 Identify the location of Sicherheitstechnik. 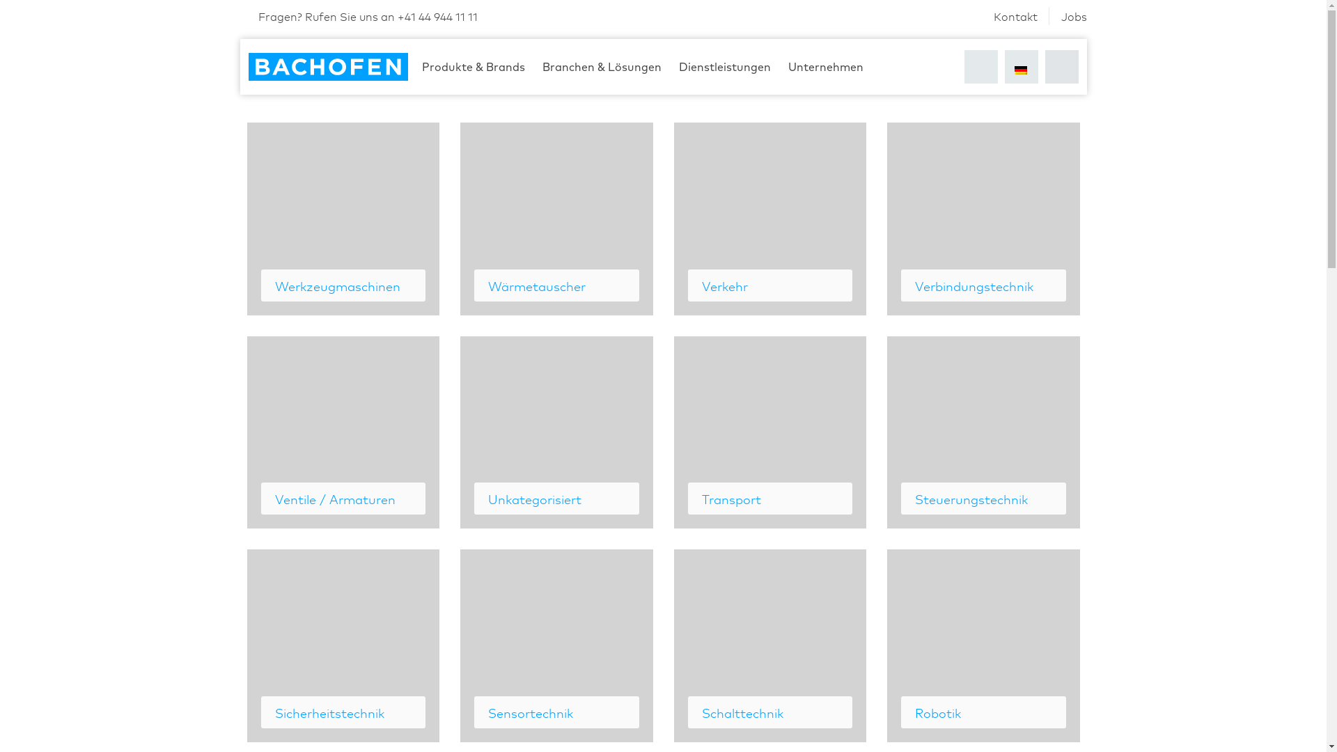
(343, 646).